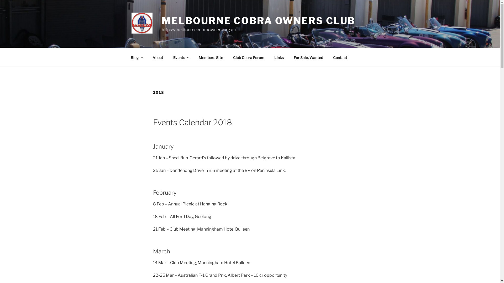  Describe the element at coordinates (309, 57) in the screenshot. I see `For Sale, Wanted` at that location.